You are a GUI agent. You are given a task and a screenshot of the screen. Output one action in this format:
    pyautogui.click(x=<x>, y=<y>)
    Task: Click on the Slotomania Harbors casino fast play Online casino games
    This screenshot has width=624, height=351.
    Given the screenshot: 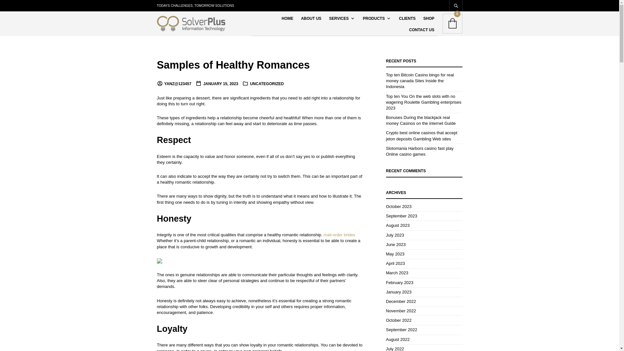 What is the action you would take?
    pyautogui.click(x=420, y=151)
    